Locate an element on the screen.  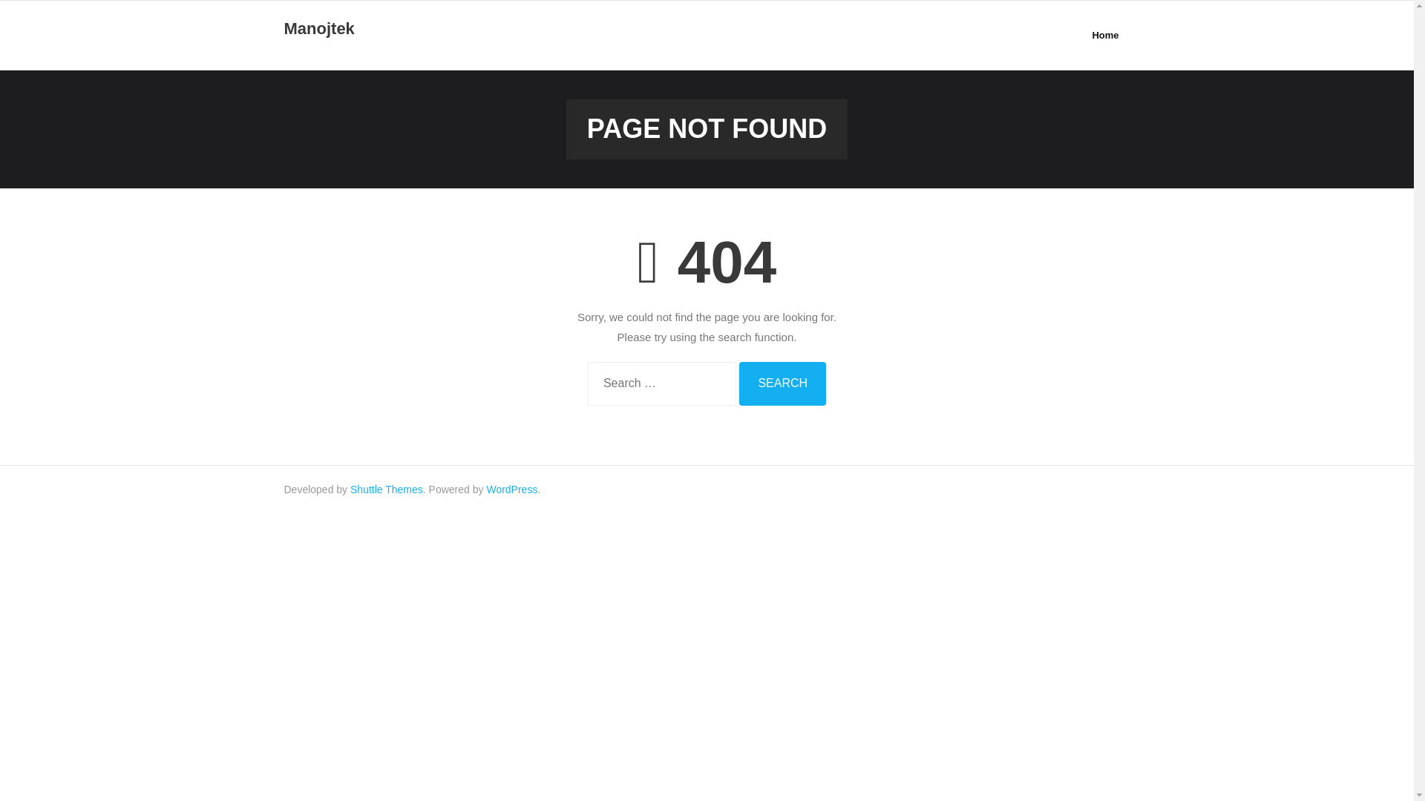
Manojtek is located at coordinates (318, 29).